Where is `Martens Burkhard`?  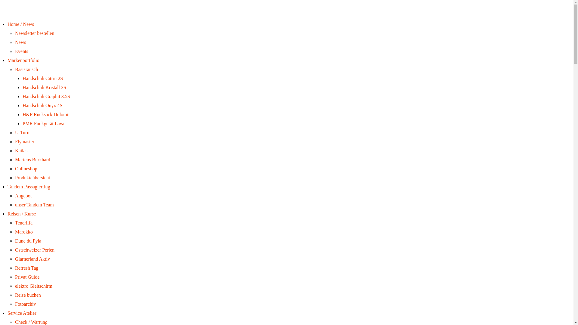 Martens Burkhard is located at coordinates (33, 159).